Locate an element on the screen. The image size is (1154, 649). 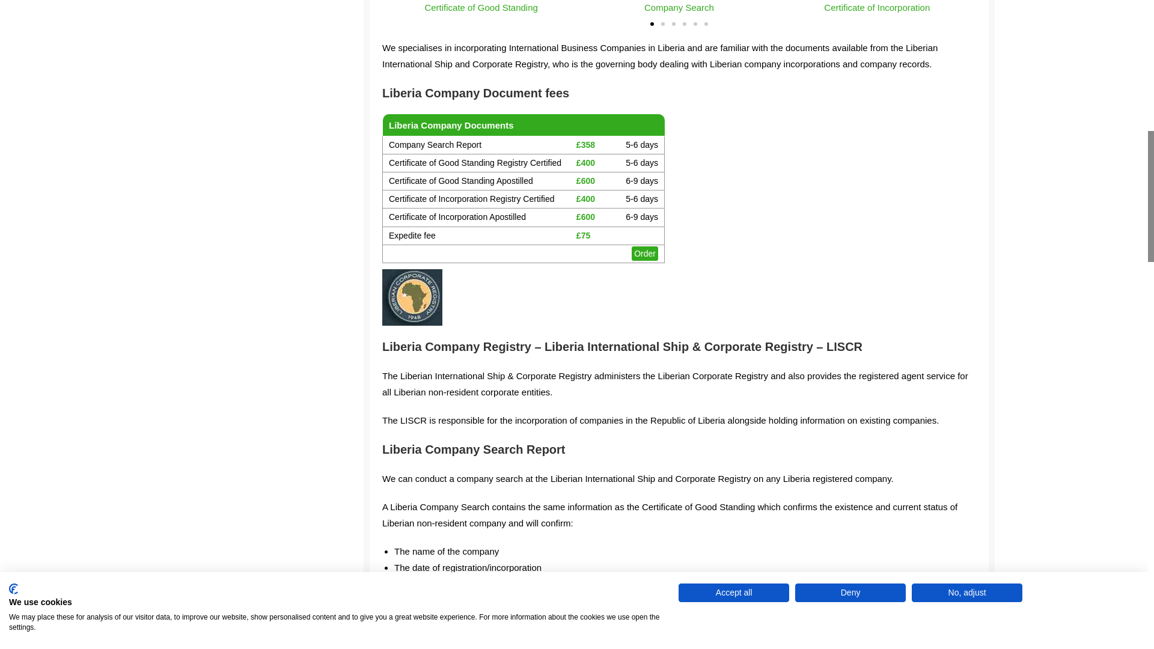
Certificate of Incorporation is located at coordinates (876, 7).